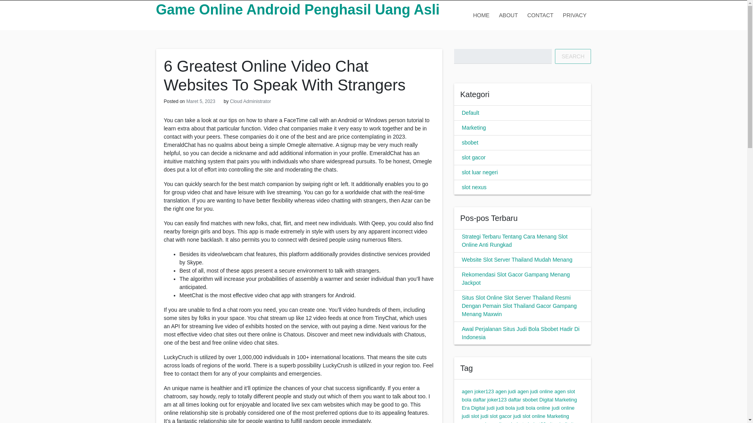 This screenshot has height=423, width=753. I want to click on slot luar negeri, so click(480, 172).